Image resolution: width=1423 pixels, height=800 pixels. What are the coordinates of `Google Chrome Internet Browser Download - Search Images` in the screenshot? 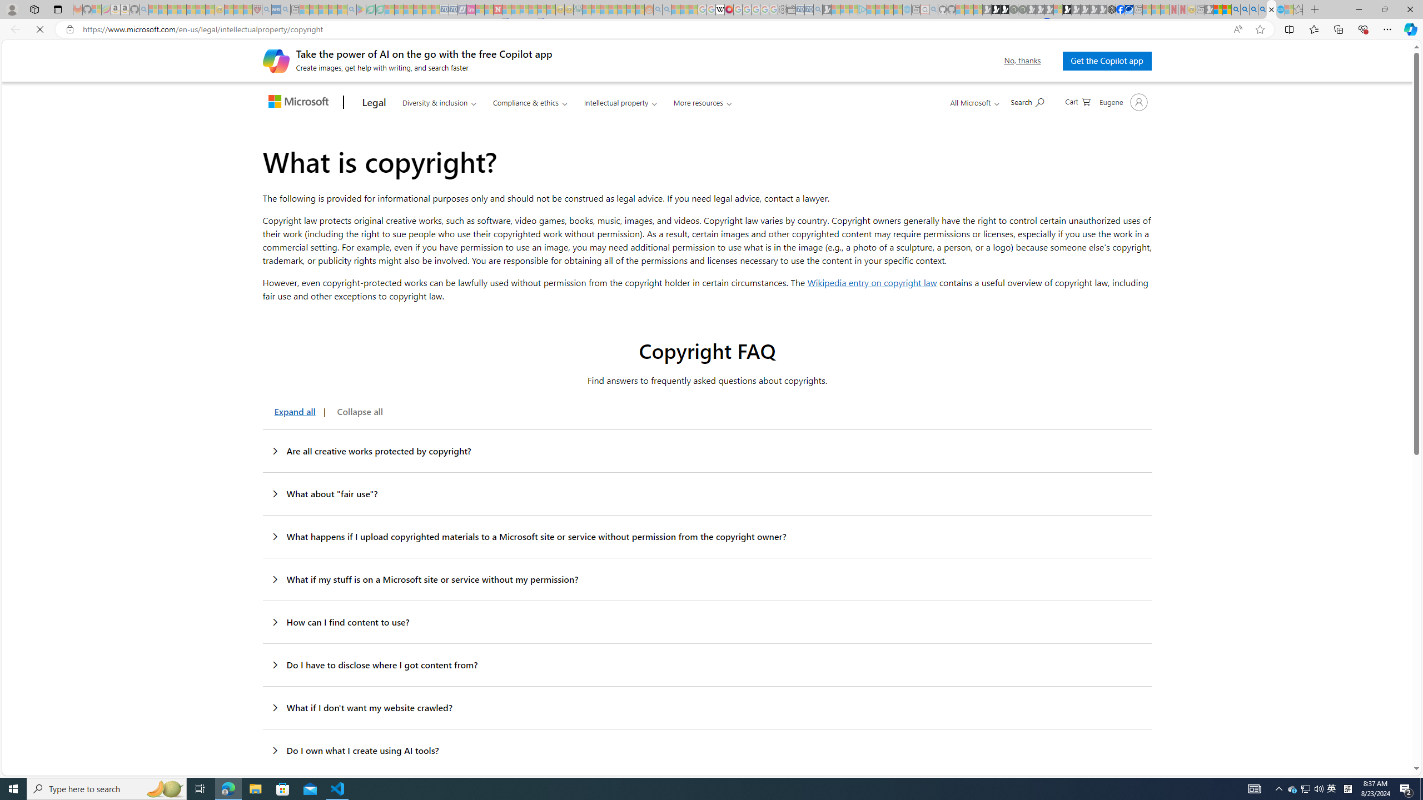 It's located at (1263, 9).